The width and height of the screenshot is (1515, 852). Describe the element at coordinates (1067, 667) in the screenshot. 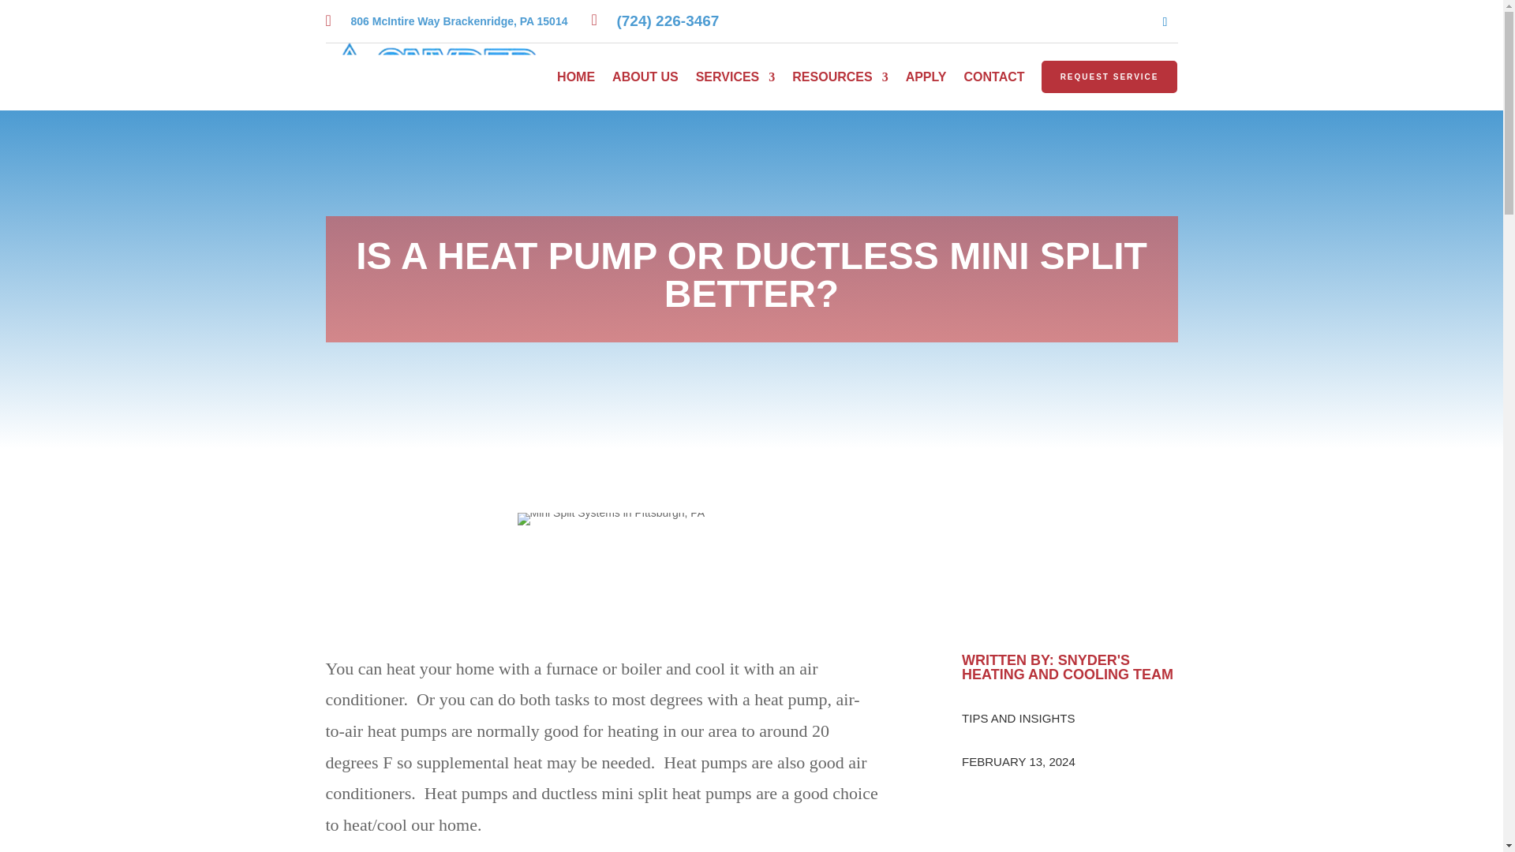

I see `SNYDER'S HEATING AND COOLING TEAM` at that location.